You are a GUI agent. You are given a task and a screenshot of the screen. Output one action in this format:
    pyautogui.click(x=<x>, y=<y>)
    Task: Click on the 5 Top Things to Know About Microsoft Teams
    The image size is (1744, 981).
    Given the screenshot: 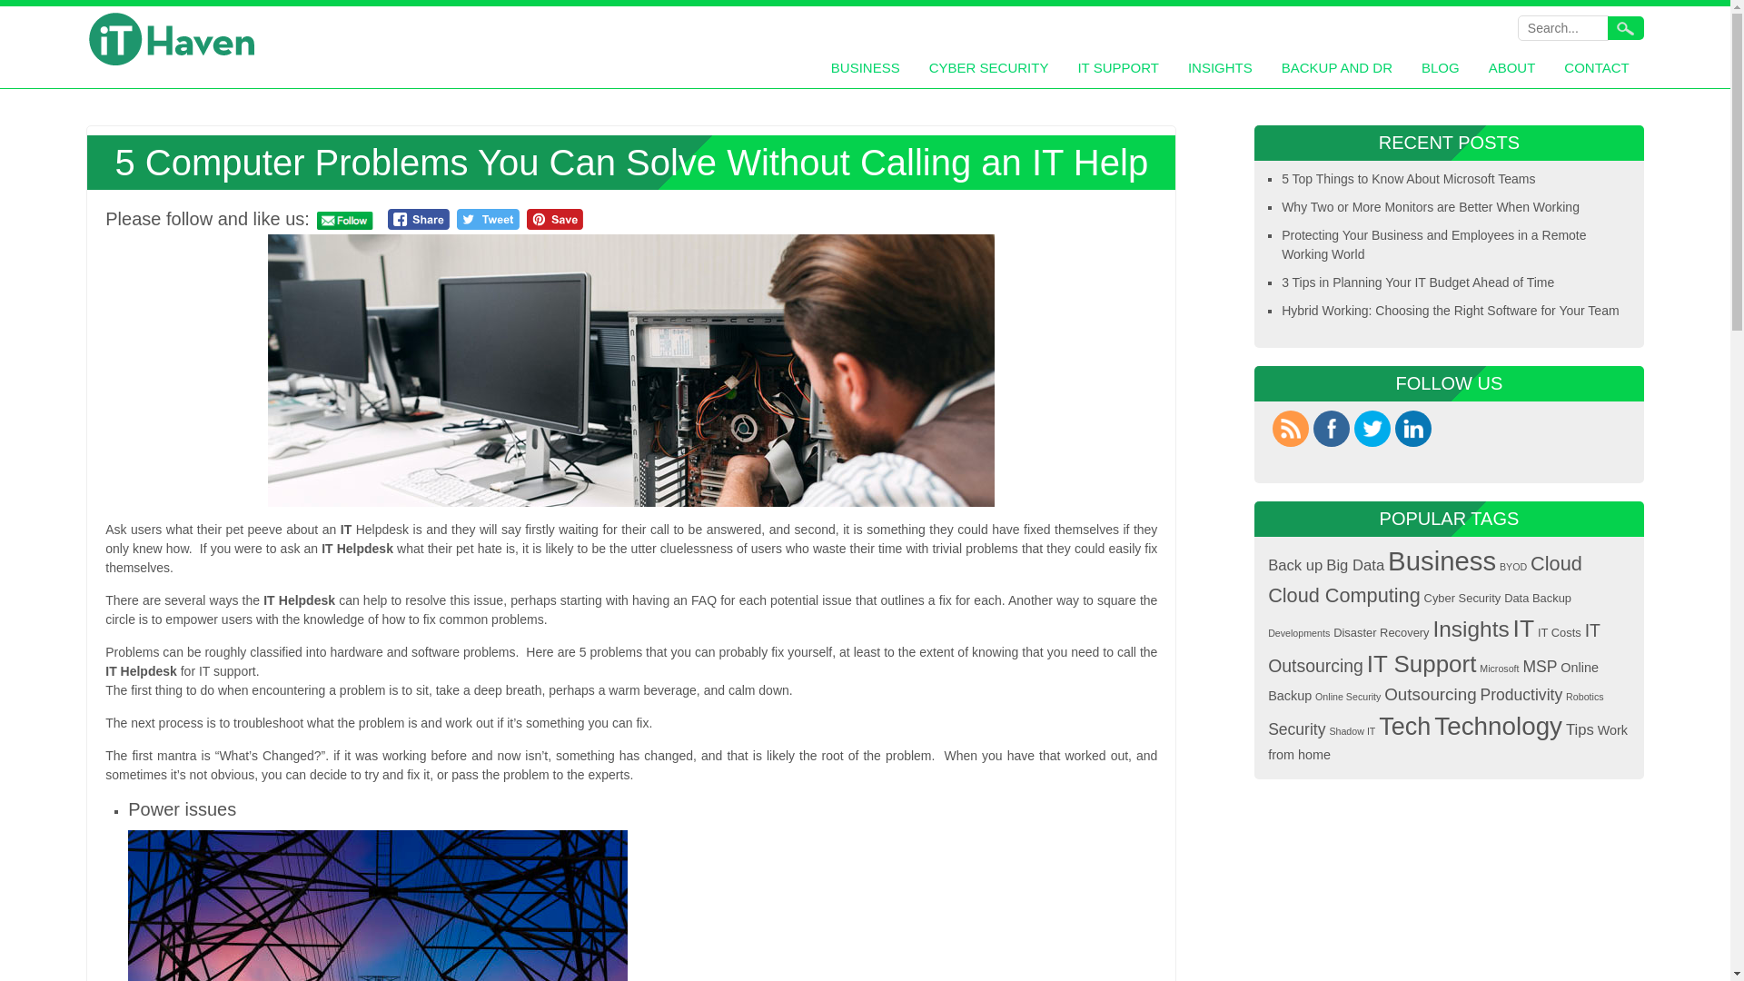 What is the action you would take?
    pyautogui.click(x=1408, y=179)
    